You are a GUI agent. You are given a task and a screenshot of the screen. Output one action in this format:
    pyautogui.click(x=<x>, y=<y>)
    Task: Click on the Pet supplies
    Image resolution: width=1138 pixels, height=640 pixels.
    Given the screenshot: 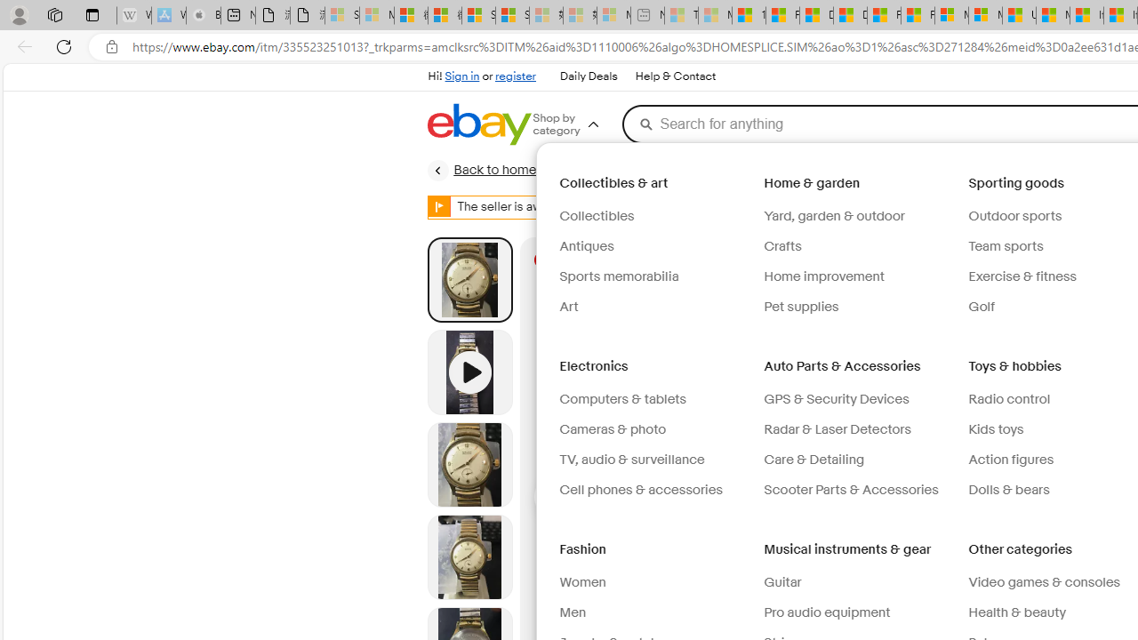 What is the action you would take?
    pyautogui.click(x=859, y=308)
    